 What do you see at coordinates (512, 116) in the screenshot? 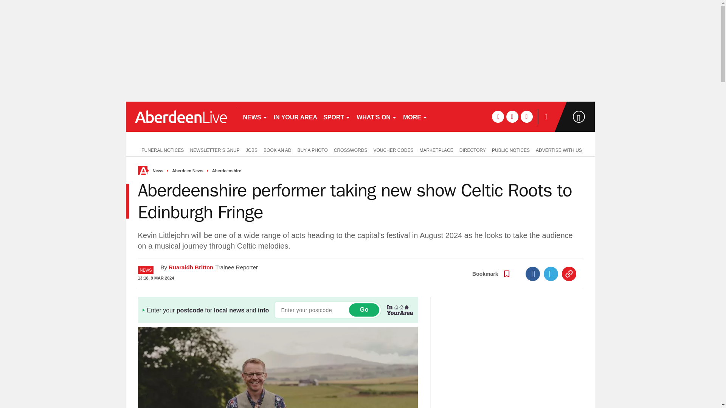
I see `twitter` at bounding box center [512, 116].